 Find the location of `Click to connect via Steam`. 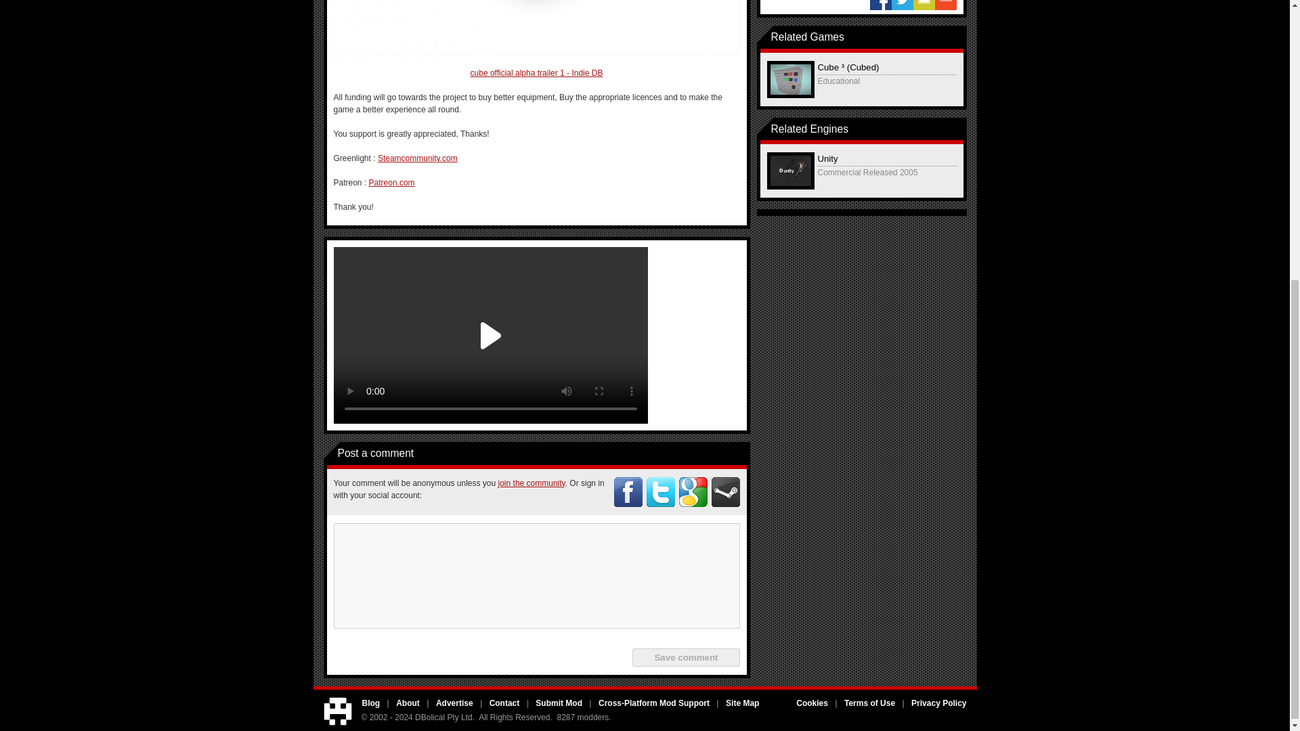

Click to connect via Steam is located at coordinates (725, 492).